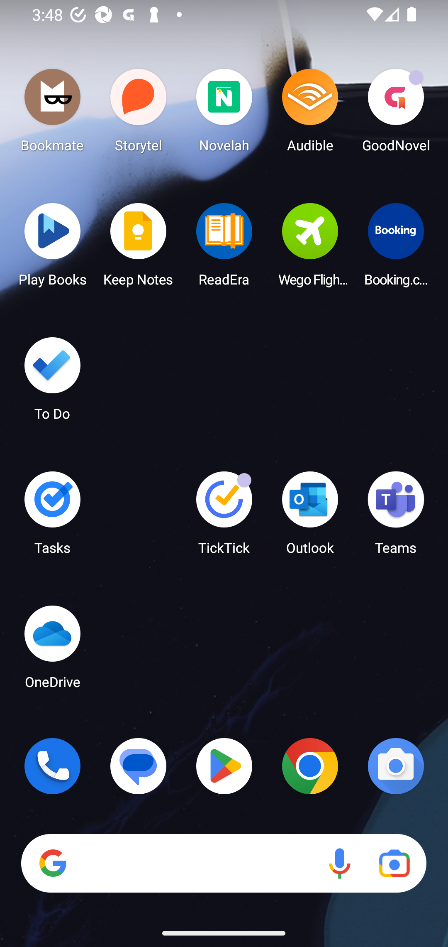 The width and height of the screenshot is (448, 947). I want to click on TickTick TickTick has 3 notifications, so click(224, 517).